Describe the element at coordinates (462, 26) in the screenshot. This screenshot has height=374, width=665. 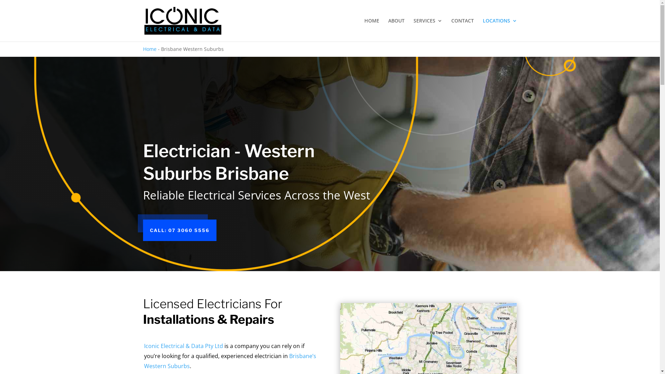
I see `CONTACT` at that location.